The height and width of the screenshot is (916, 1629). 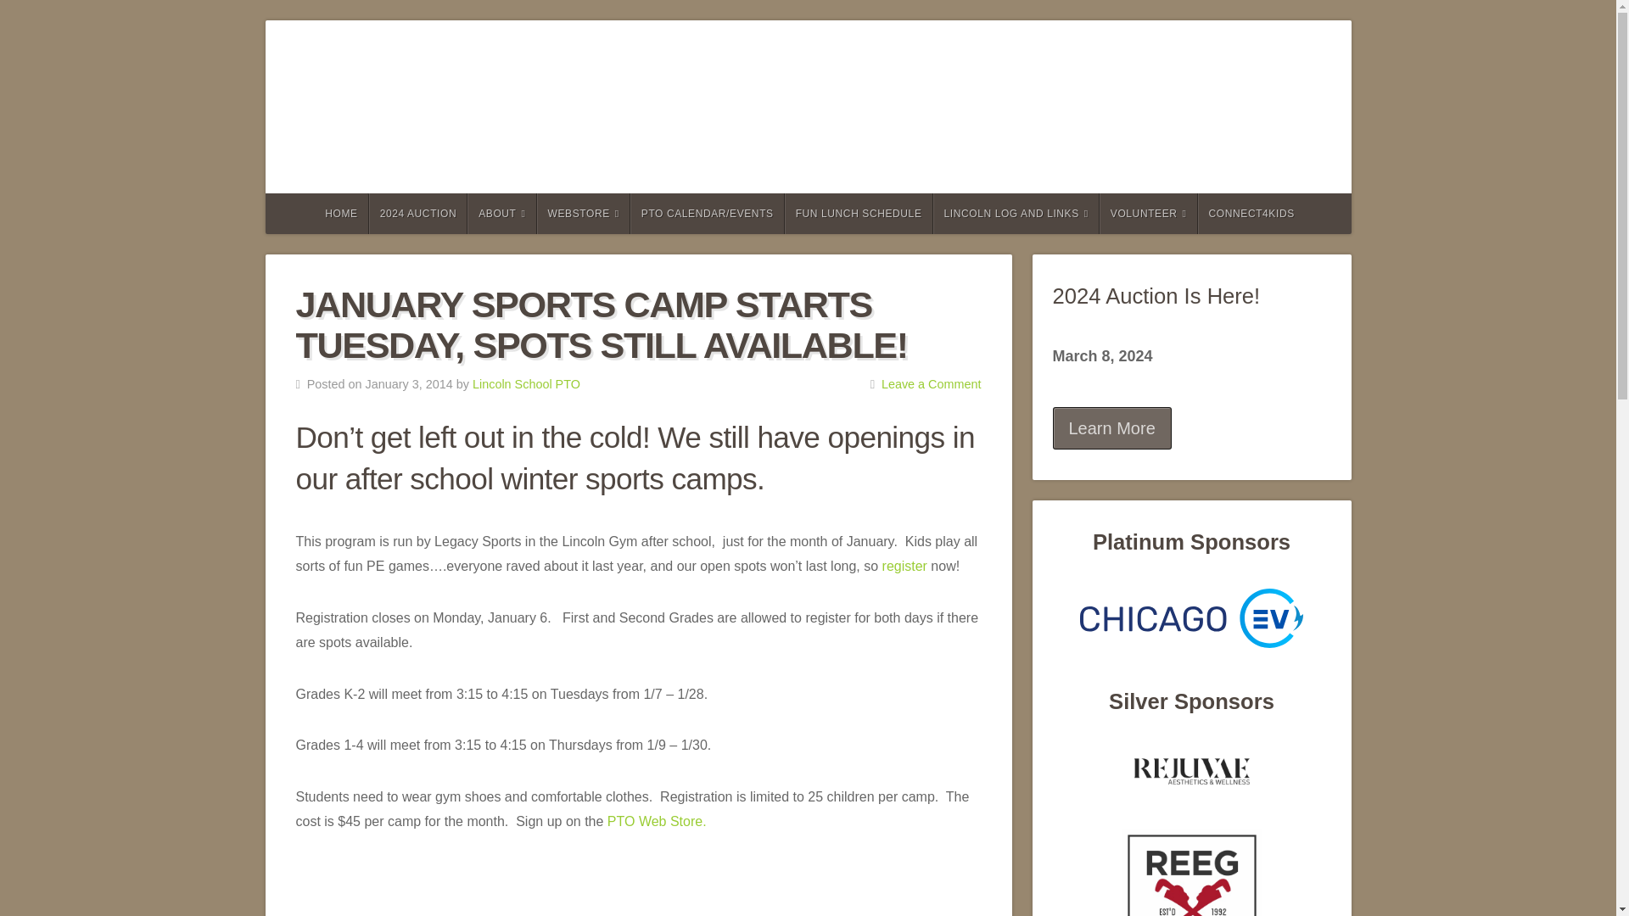 I want to click on FUN LUNCH SCHEDULE, so click(x=859, y=214).